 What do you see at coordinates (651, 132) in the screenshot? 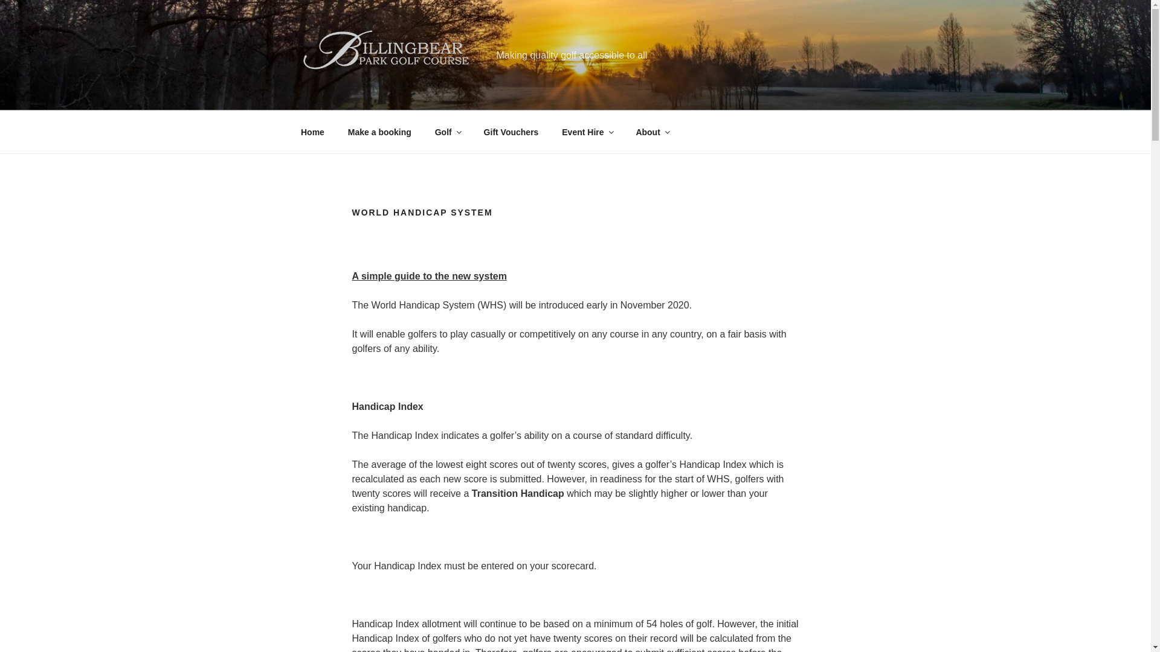
I see `About` at bounding box center [651, 132].